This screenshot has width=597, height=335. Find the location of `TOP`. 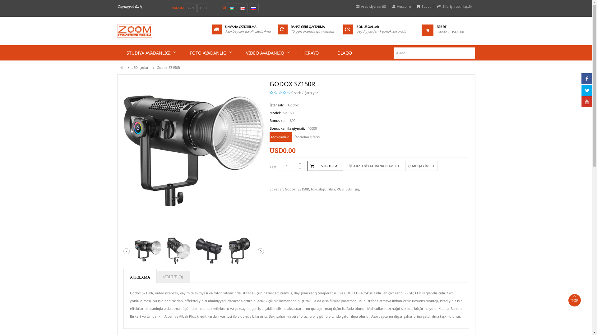

TOP is located at coordinates (575, 300).